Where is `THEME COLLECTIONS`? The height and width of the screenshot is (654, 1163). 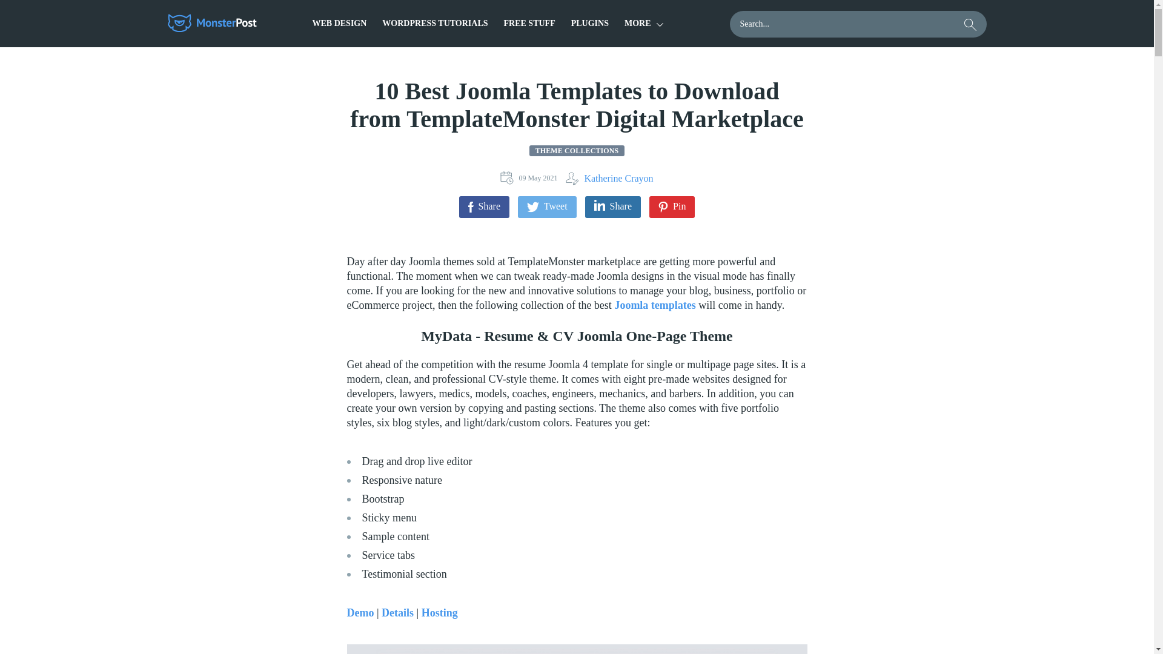
THEME COLLECTIONS is located at coordinates (577, 150).